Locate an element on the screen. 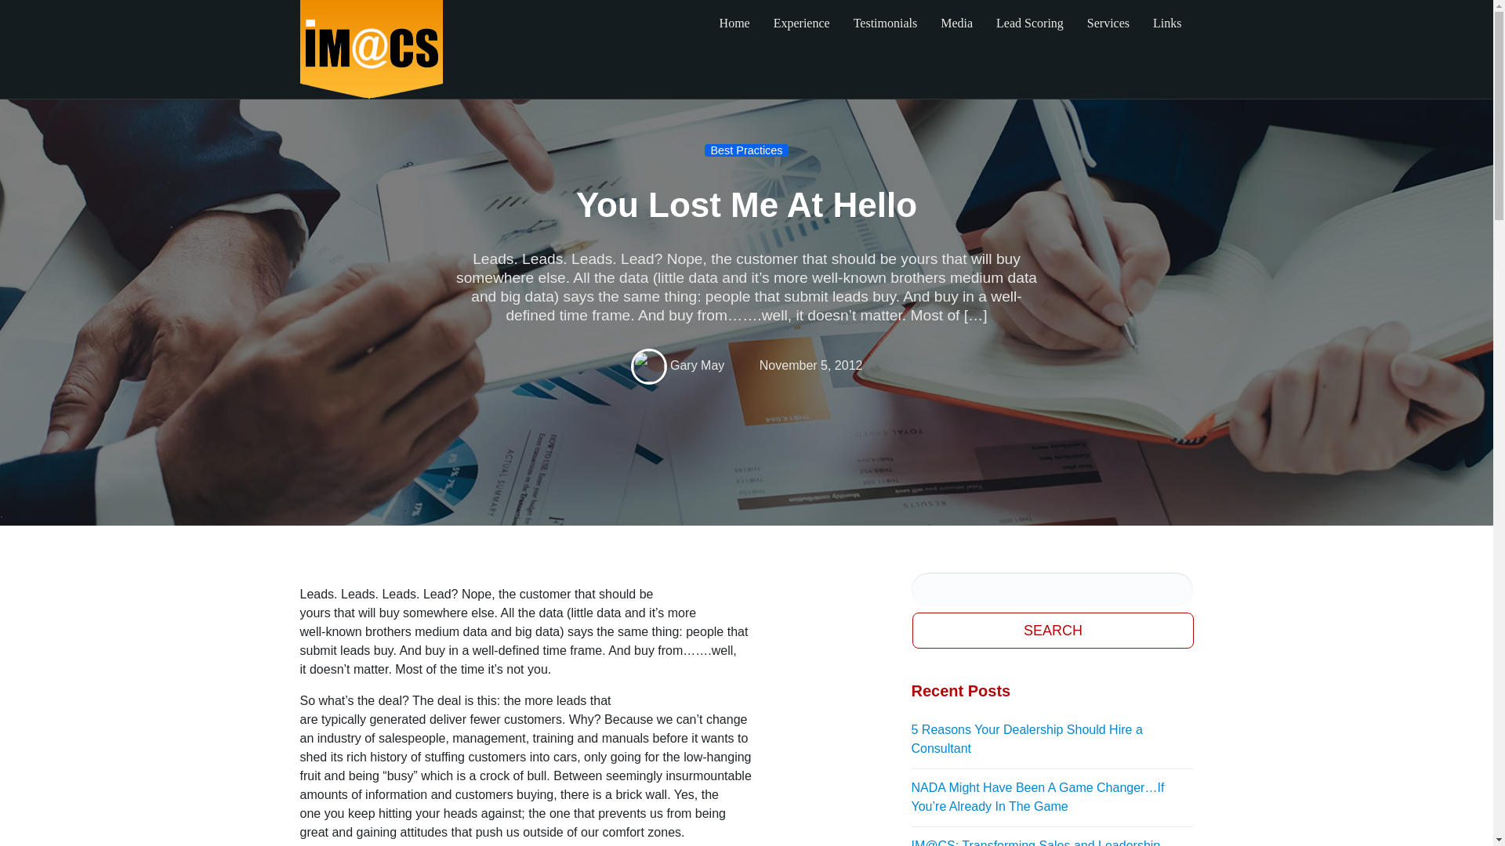 This screenshot has width=1505, height=846. Links is located at coordinates (1166, 23).